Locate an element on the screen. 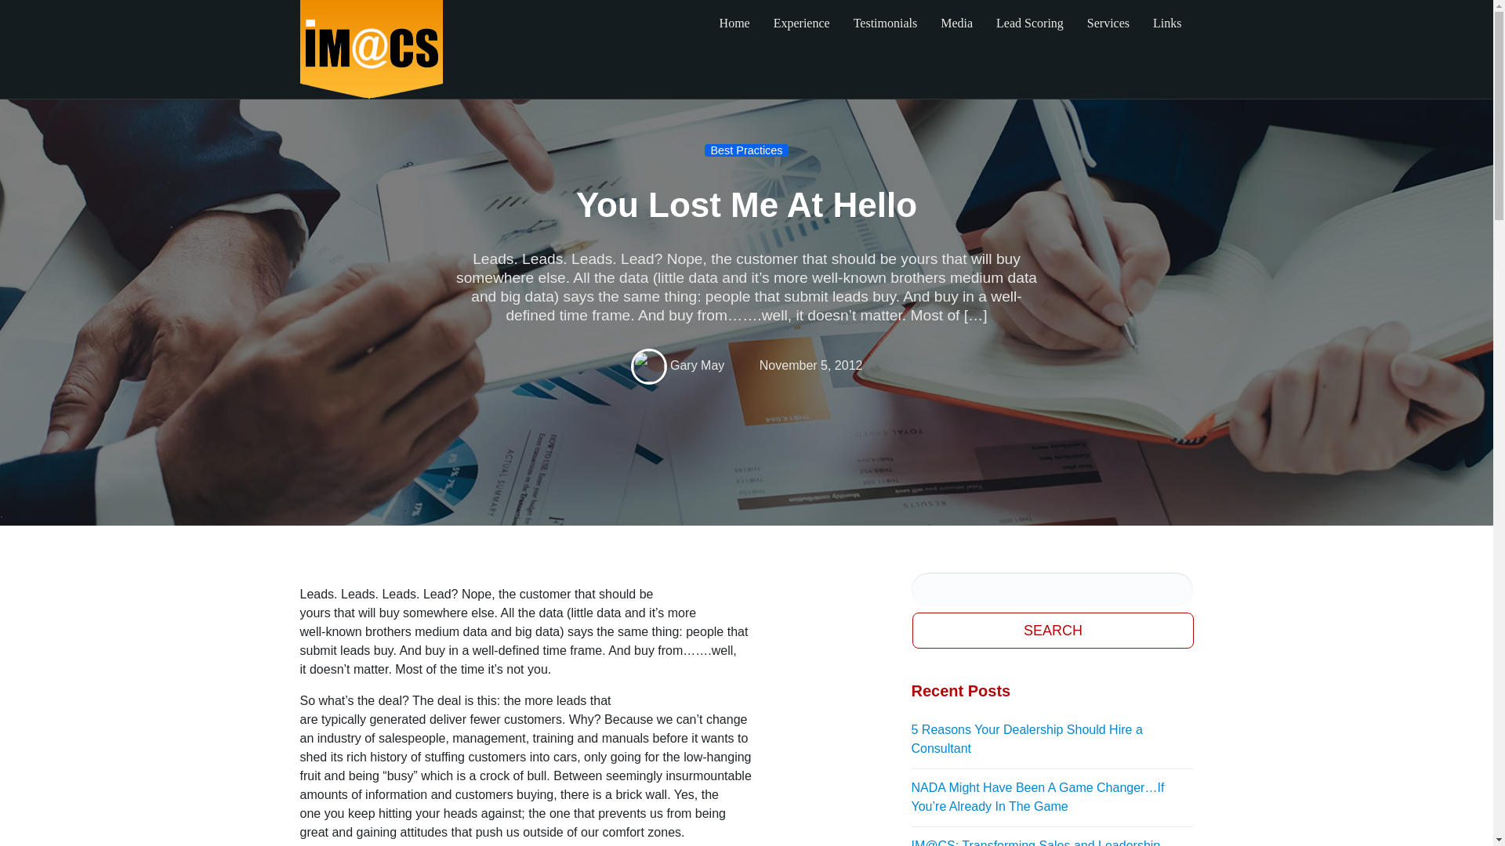 This screenshot has width=1505, height=846. Links is located at coordinates (1166, 23).